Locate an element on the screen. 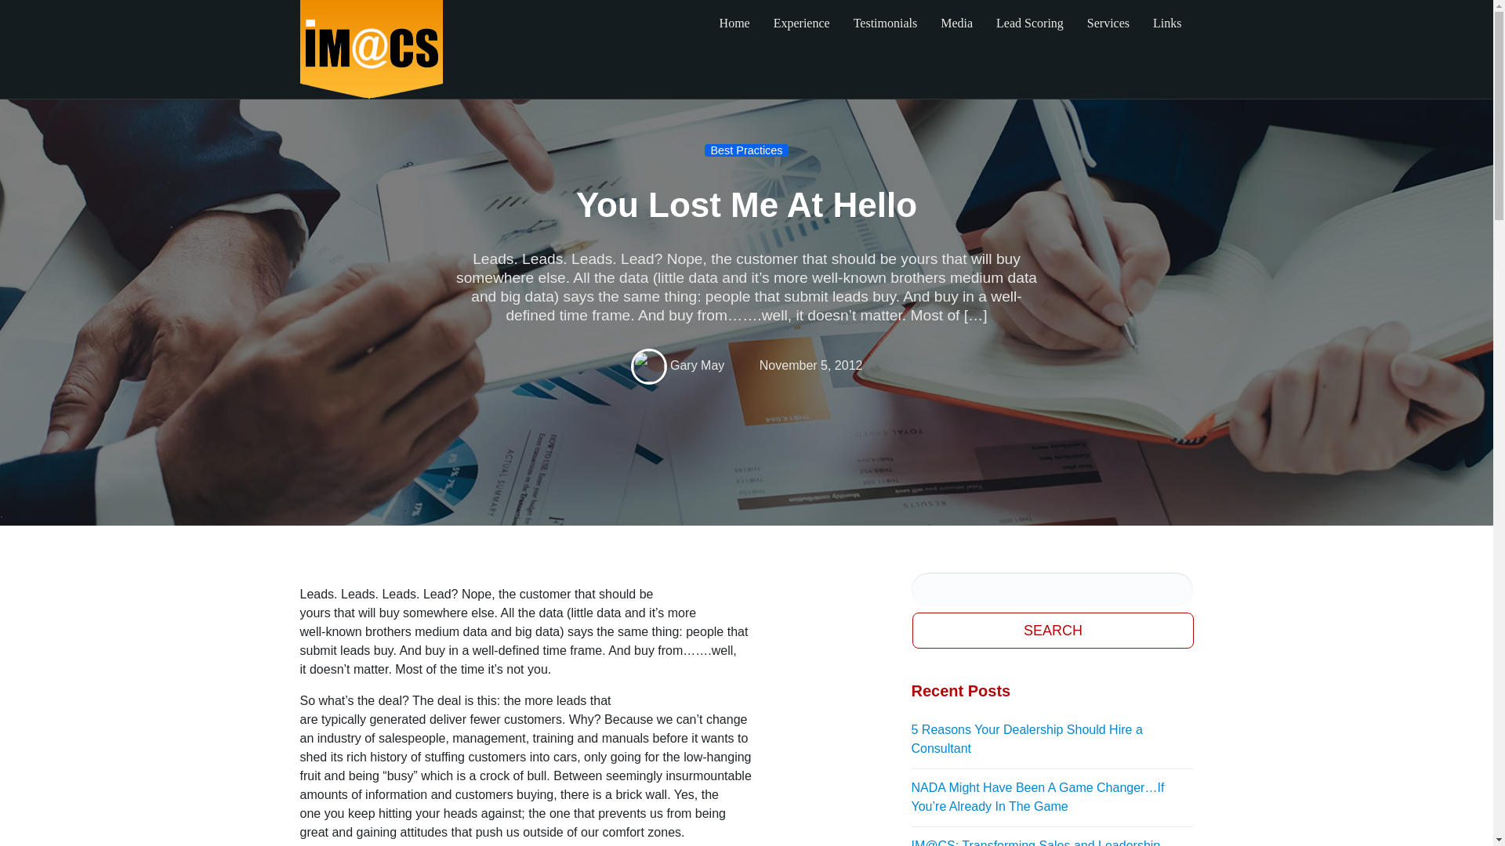 This screenshot has width=1505, height=846. Links is located at coordinates (1166, 23).